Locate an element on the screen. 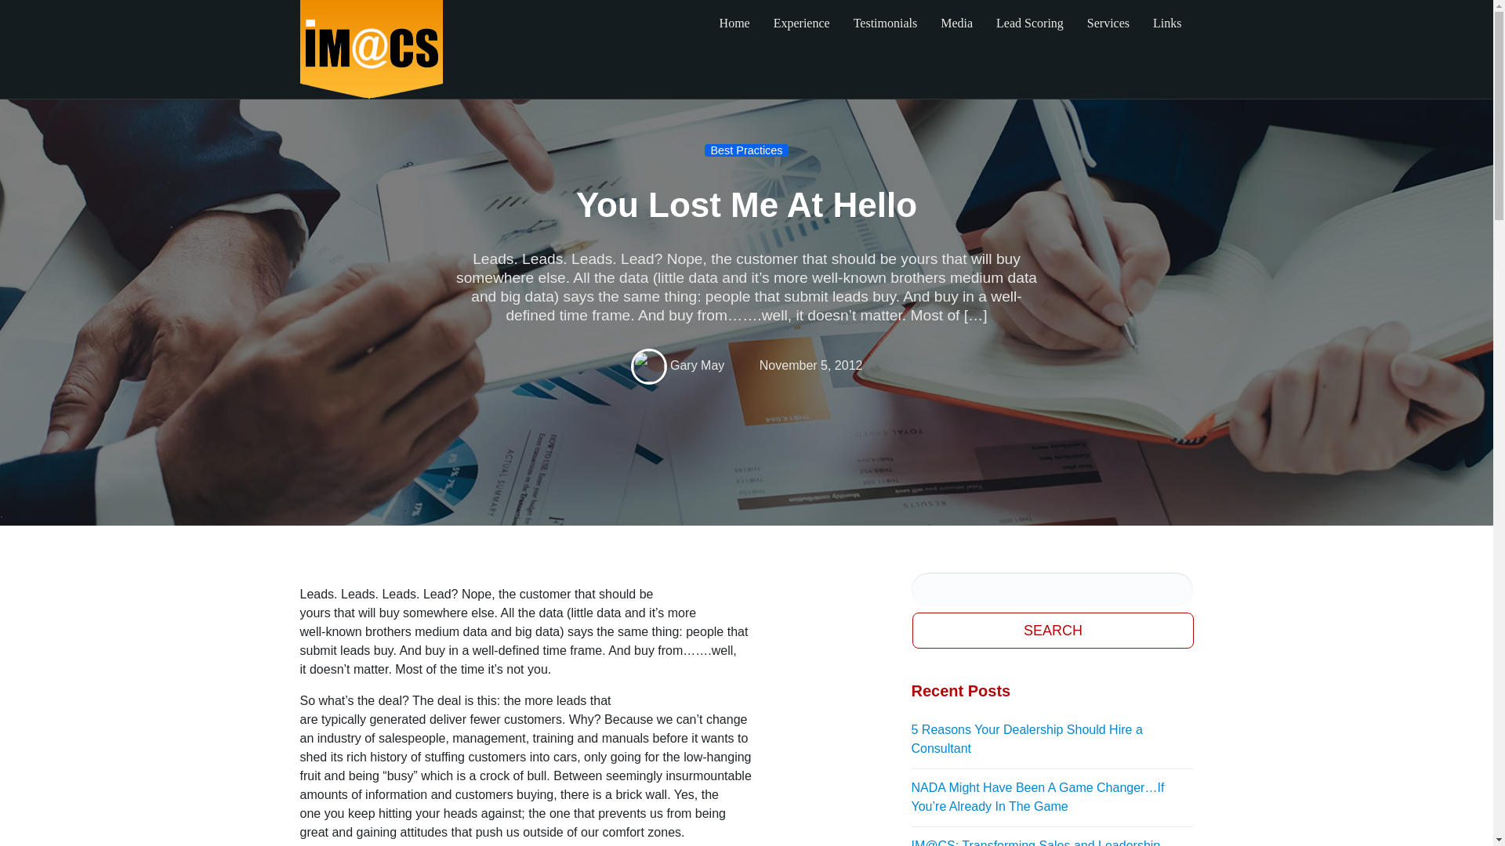 This screenshot has width=1505, height=846. Links is located at coordinates (1166, 23).